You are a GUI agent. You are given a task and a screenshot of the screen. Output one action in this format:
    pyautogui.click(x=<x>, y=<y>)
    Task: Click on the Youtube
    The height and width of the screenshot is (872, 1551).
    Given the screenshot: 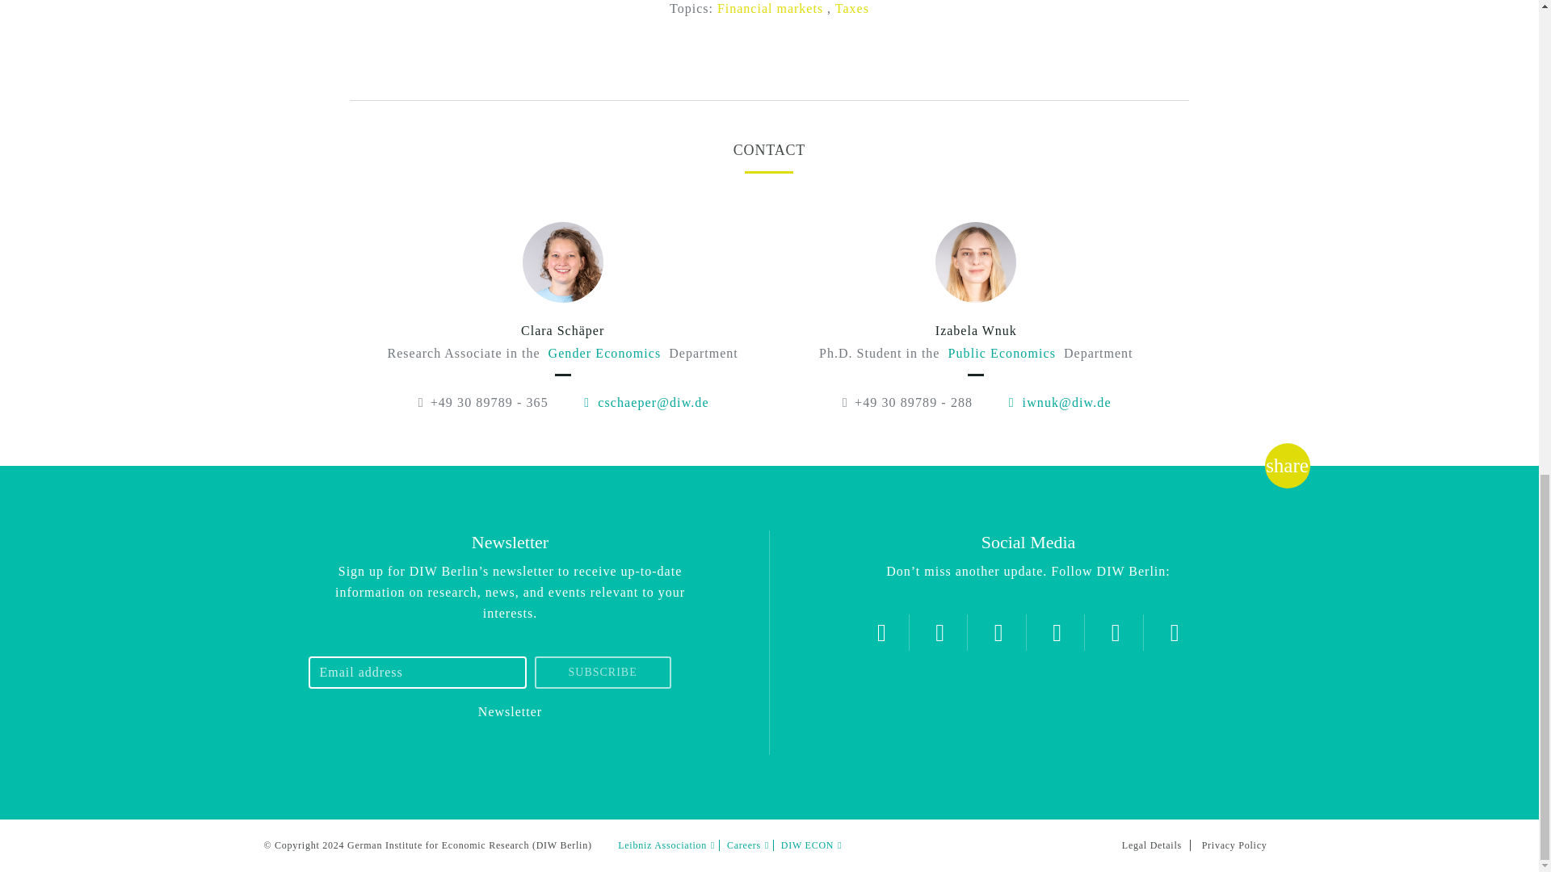 What is the action you would take?
    pyautogui.click(x=1057, y=632)
    